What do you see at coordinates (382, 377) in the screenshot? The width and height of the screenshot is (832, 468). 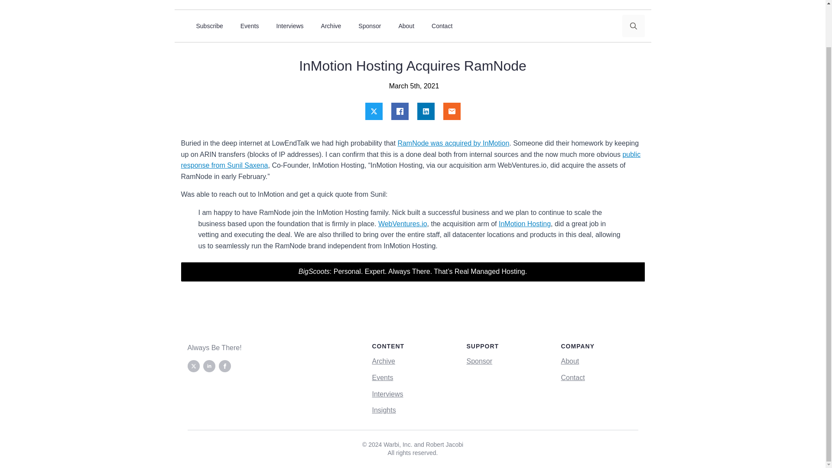 I see `Events` at bounding box center [382, 377].